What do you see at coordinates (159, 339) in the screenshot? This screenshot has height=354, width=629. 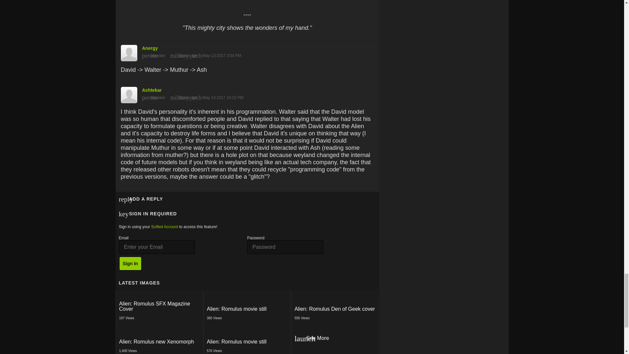 I see `What is a Scified Account` at bounding box center [159, 339].